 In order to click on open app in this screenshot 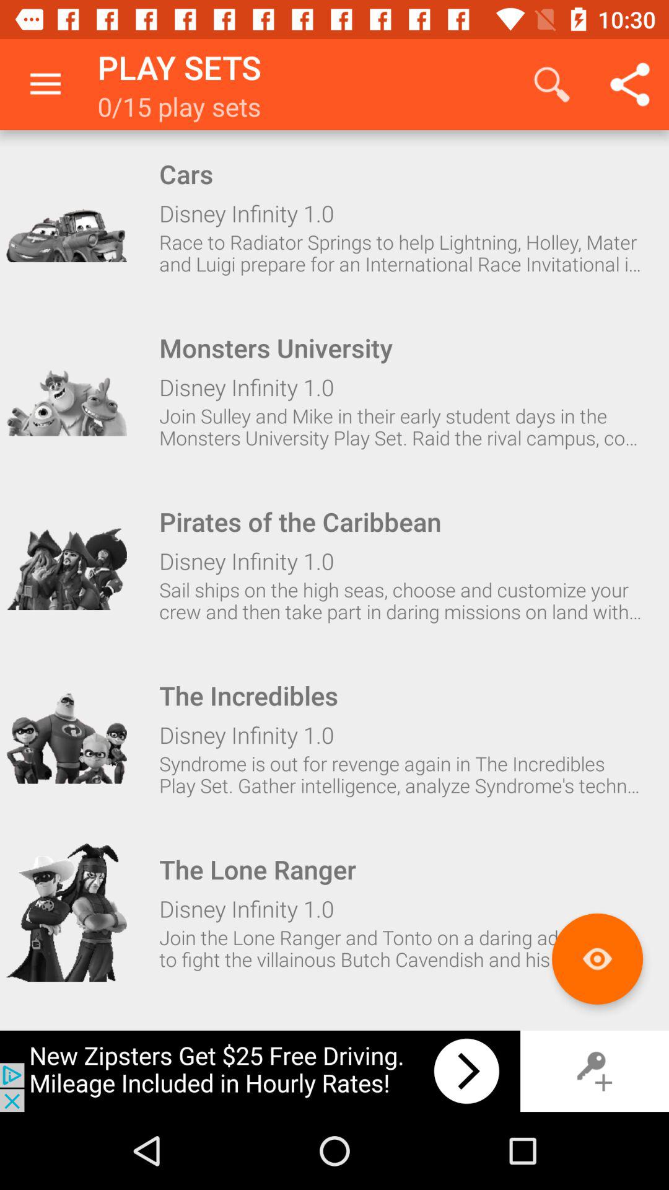, I will do `click(66, 565)`.